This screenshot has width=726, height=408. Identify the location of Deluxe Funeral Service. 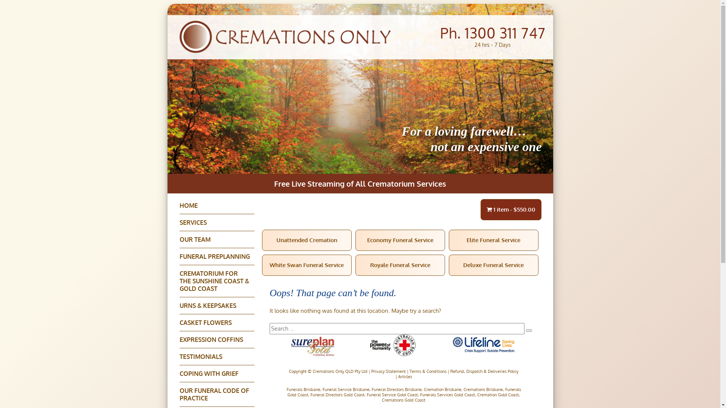
(494, 265).